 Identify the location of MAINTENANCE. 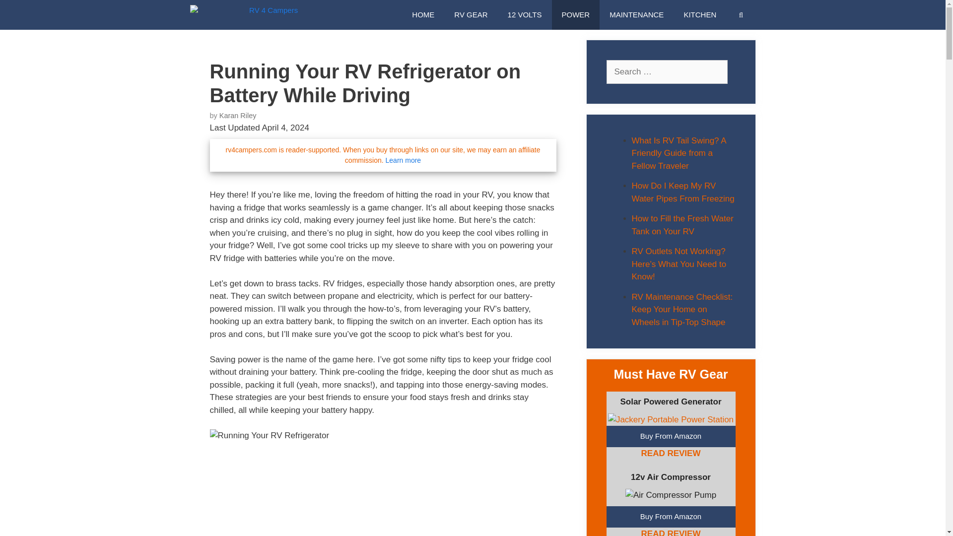
(636, 15).